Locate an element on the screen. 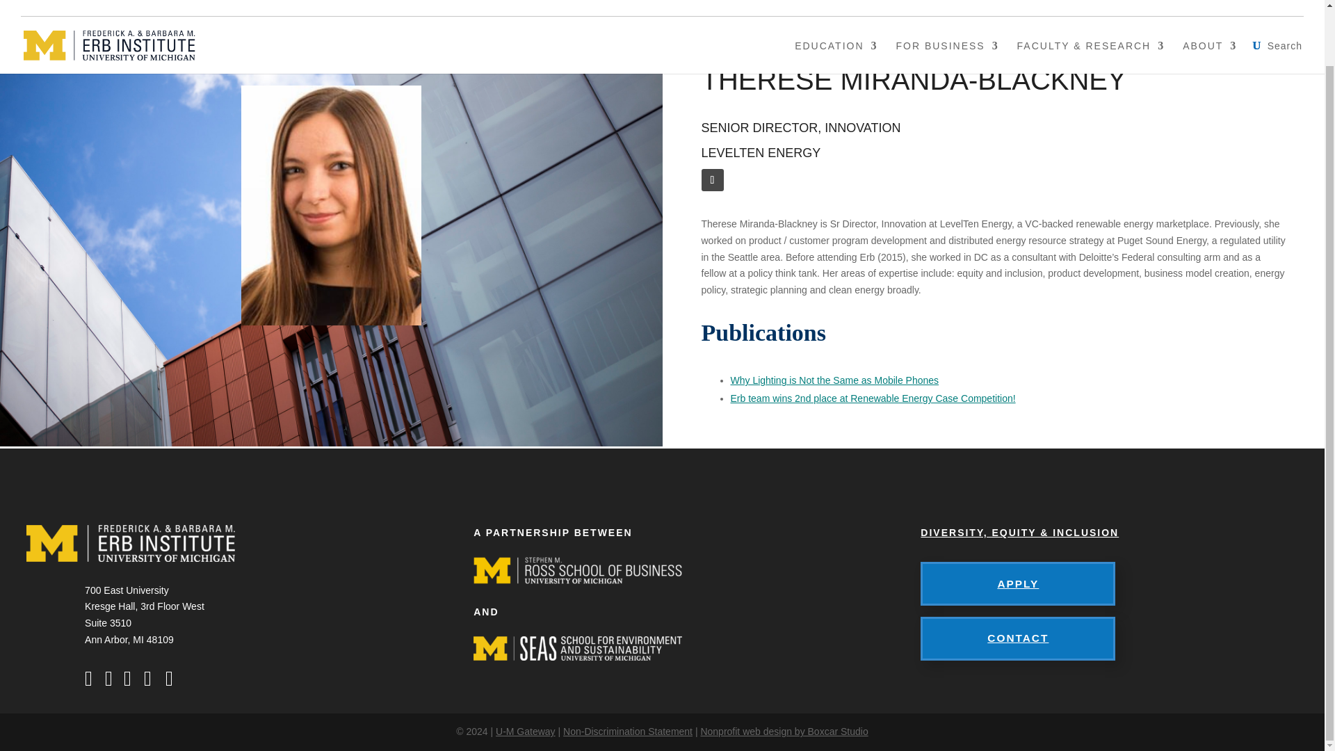 This screenshot has height=751, width=1335. EDUCATION is located at coordinates (836, 6).